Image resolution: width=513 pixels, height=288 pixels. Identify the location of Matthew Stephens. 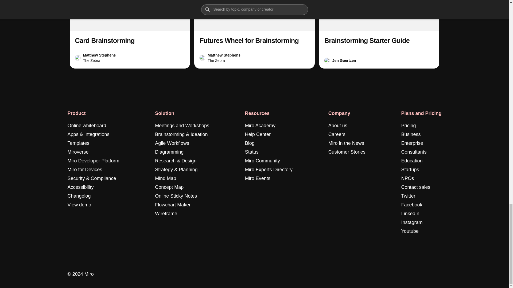
(224, 55).